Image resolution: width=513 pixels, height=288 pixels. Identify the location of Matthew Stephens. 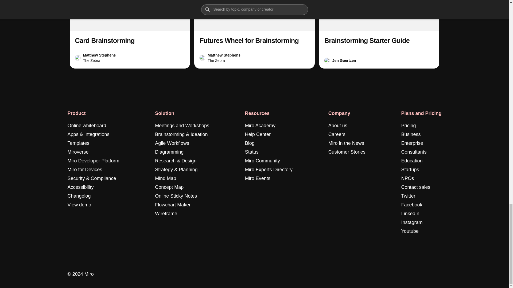
(224, 55).